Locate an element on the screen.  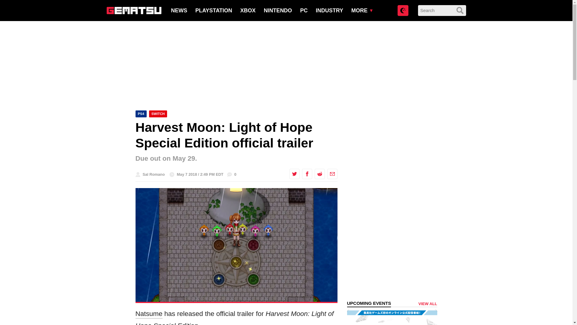
NINTENDO is located at coordinates (278, 10).